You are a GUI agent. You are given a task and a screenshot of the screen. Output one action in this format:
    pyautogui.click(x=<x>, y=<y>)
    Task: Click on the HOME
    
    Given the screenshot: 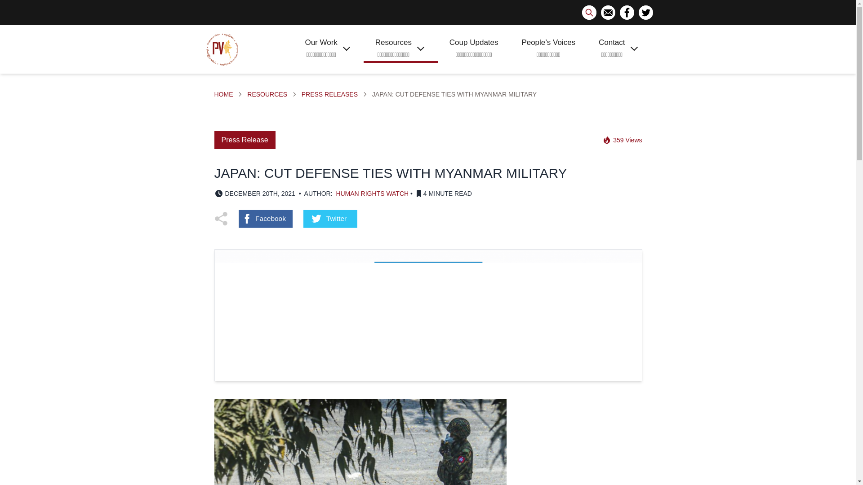 What is the action you would take?
    pyautogui.click(x=223, y=94)
    